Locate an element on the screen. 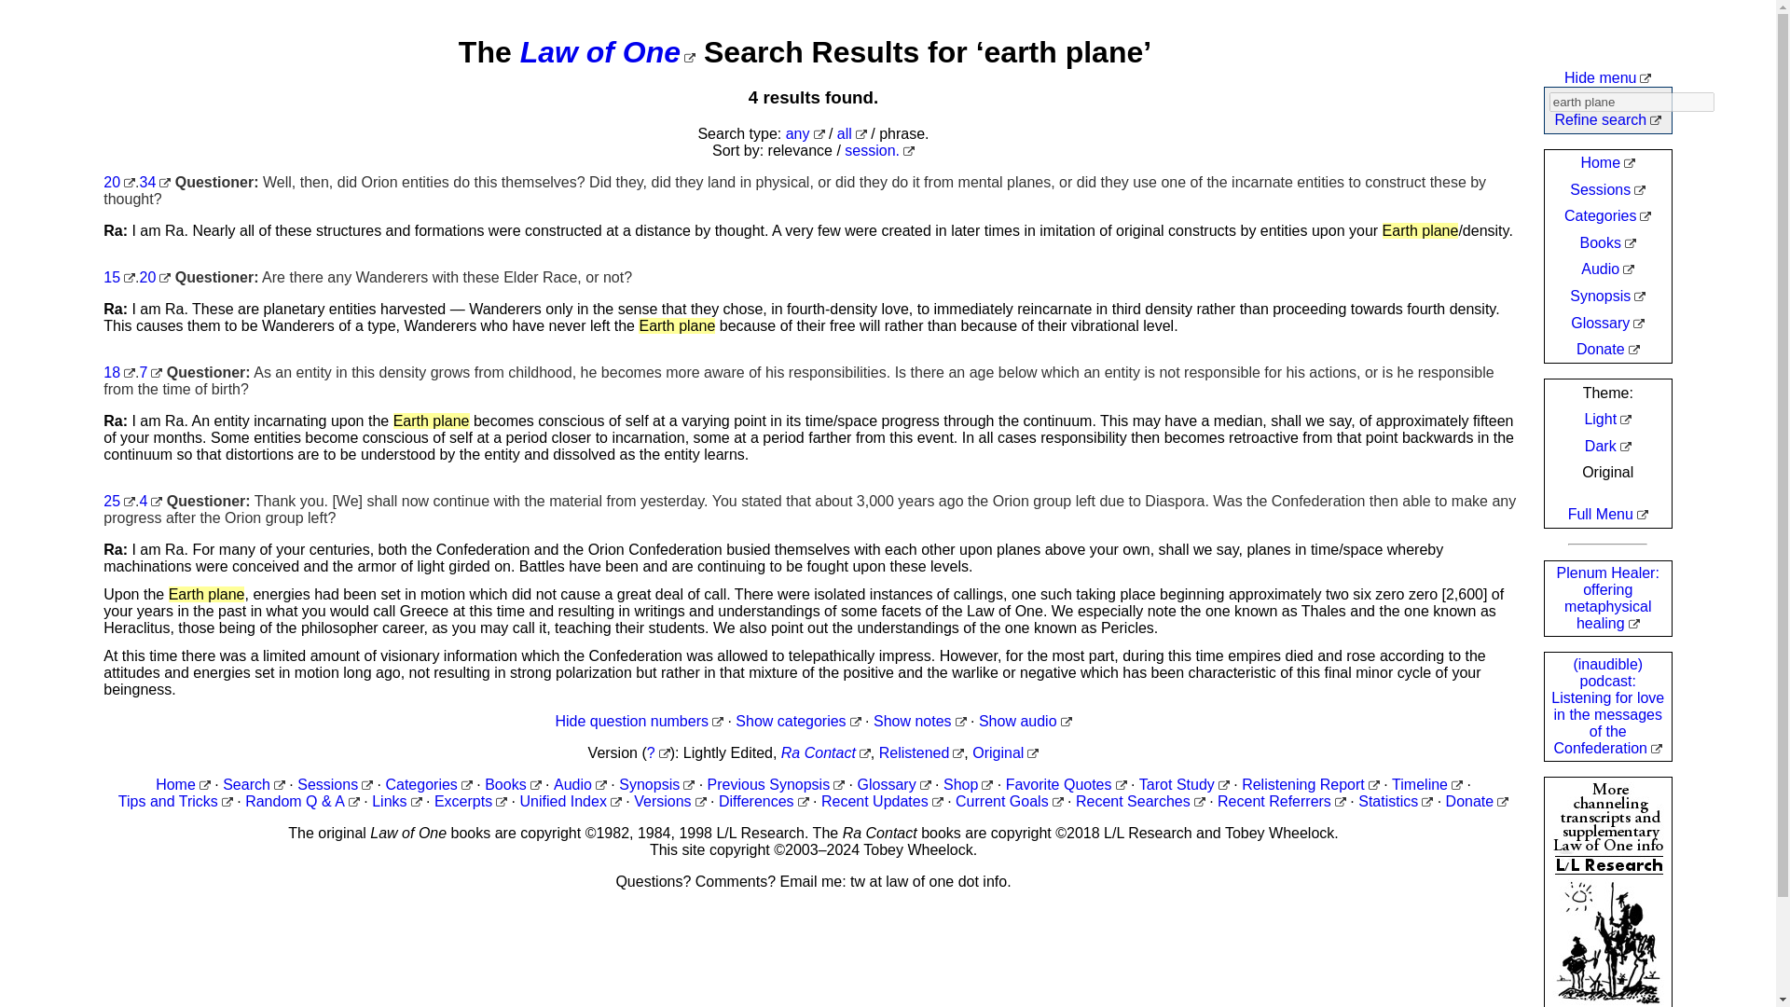  18 is located at coordinates (119, 372).